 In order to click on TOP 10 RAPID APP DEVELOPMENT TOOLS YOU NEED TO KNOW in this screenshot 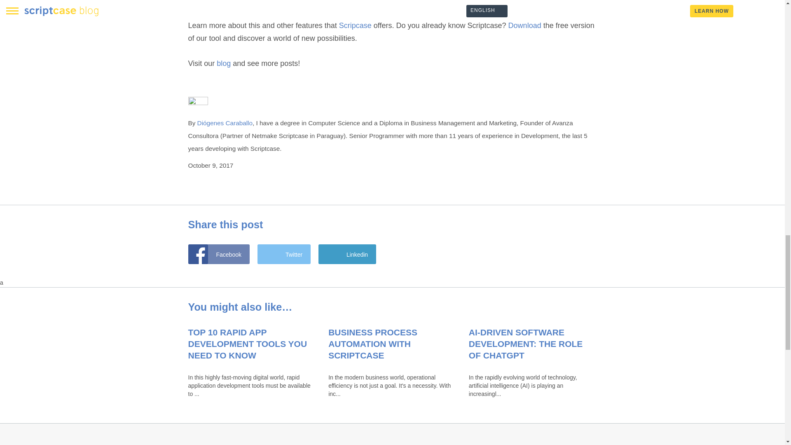, I will do `click(247, 344)`.